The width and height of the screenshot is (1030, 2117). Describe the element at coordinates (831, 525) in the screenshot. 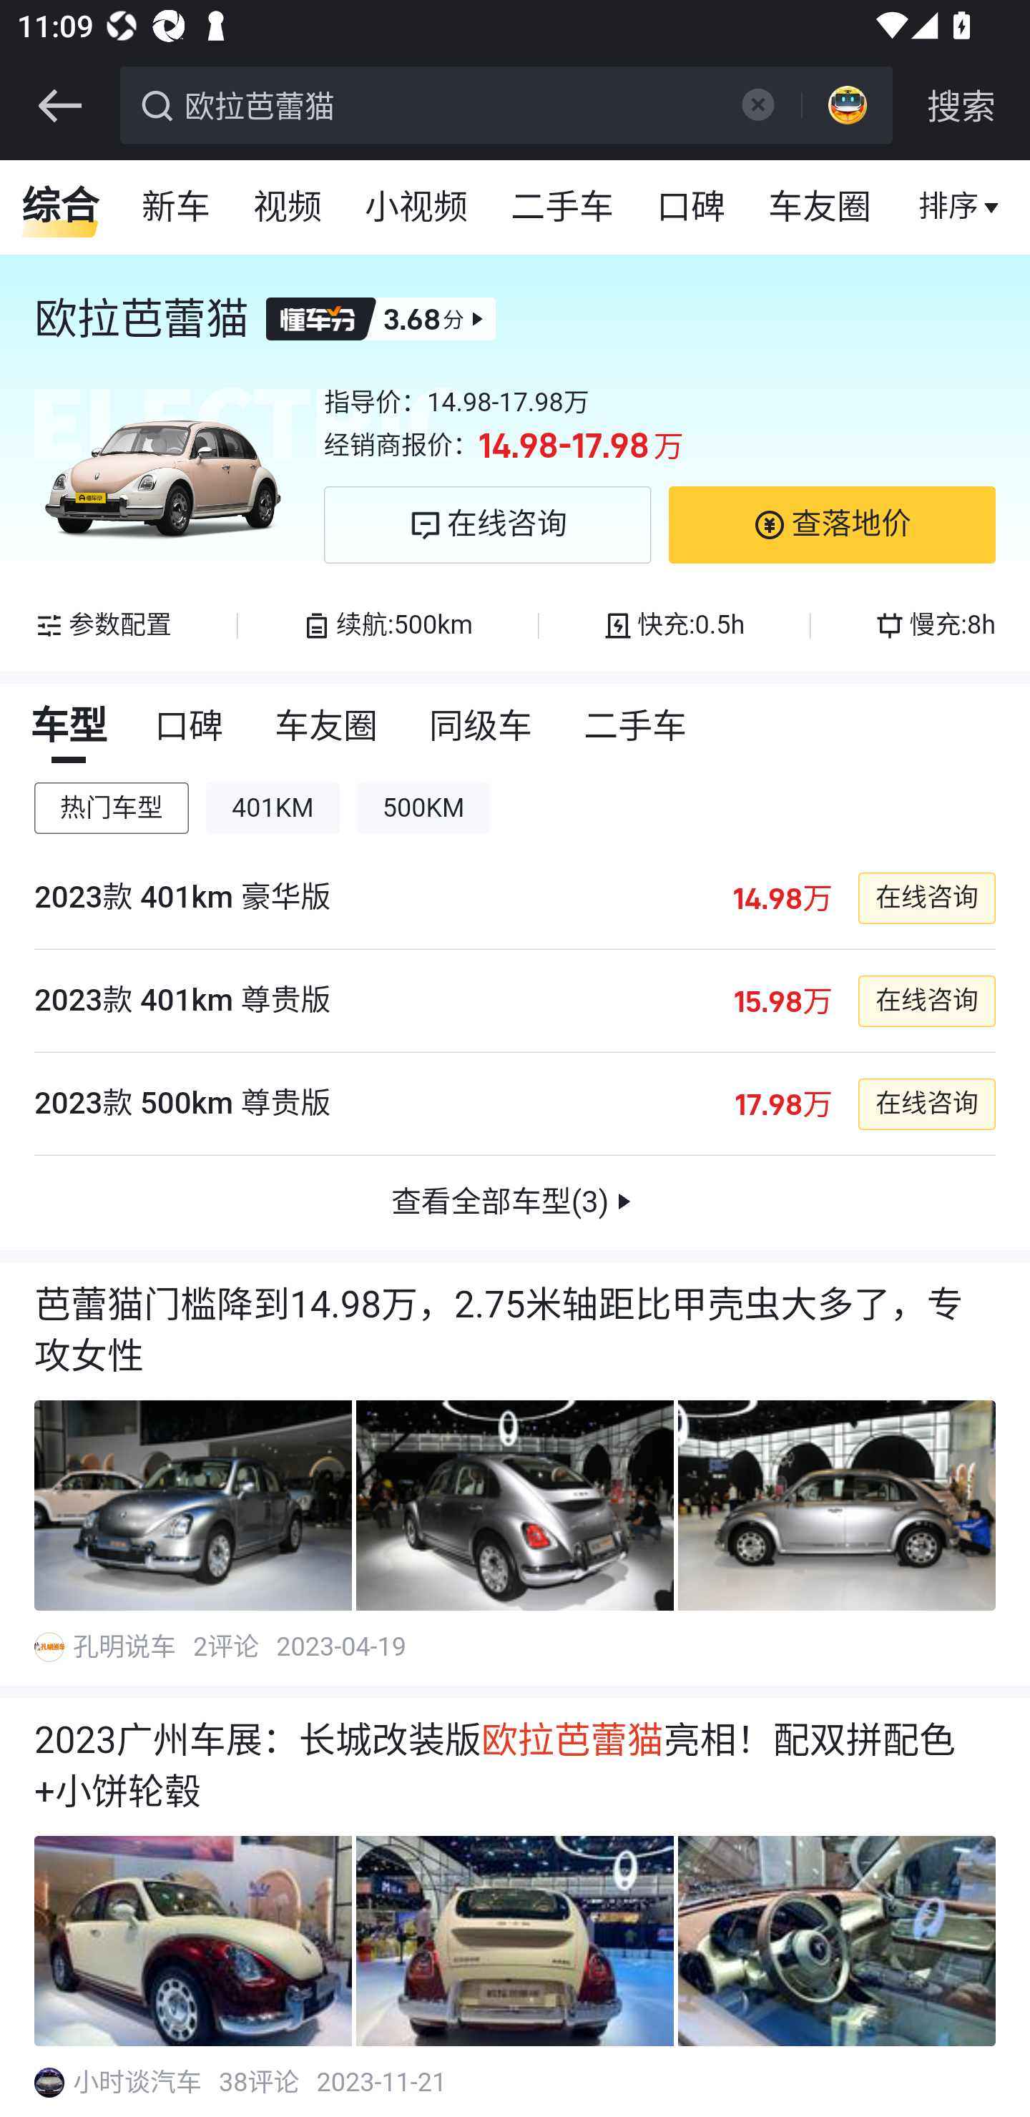

I see `查落地价` at that location.